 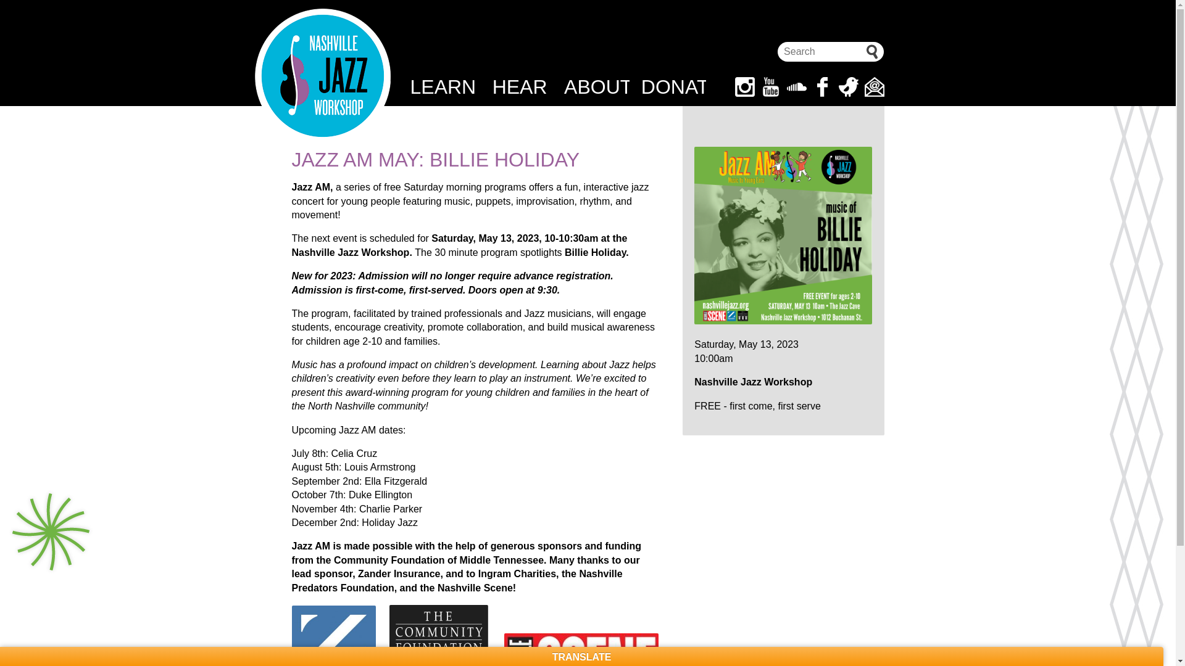 I want to click on ABOUT, so click(x=596, y=86).